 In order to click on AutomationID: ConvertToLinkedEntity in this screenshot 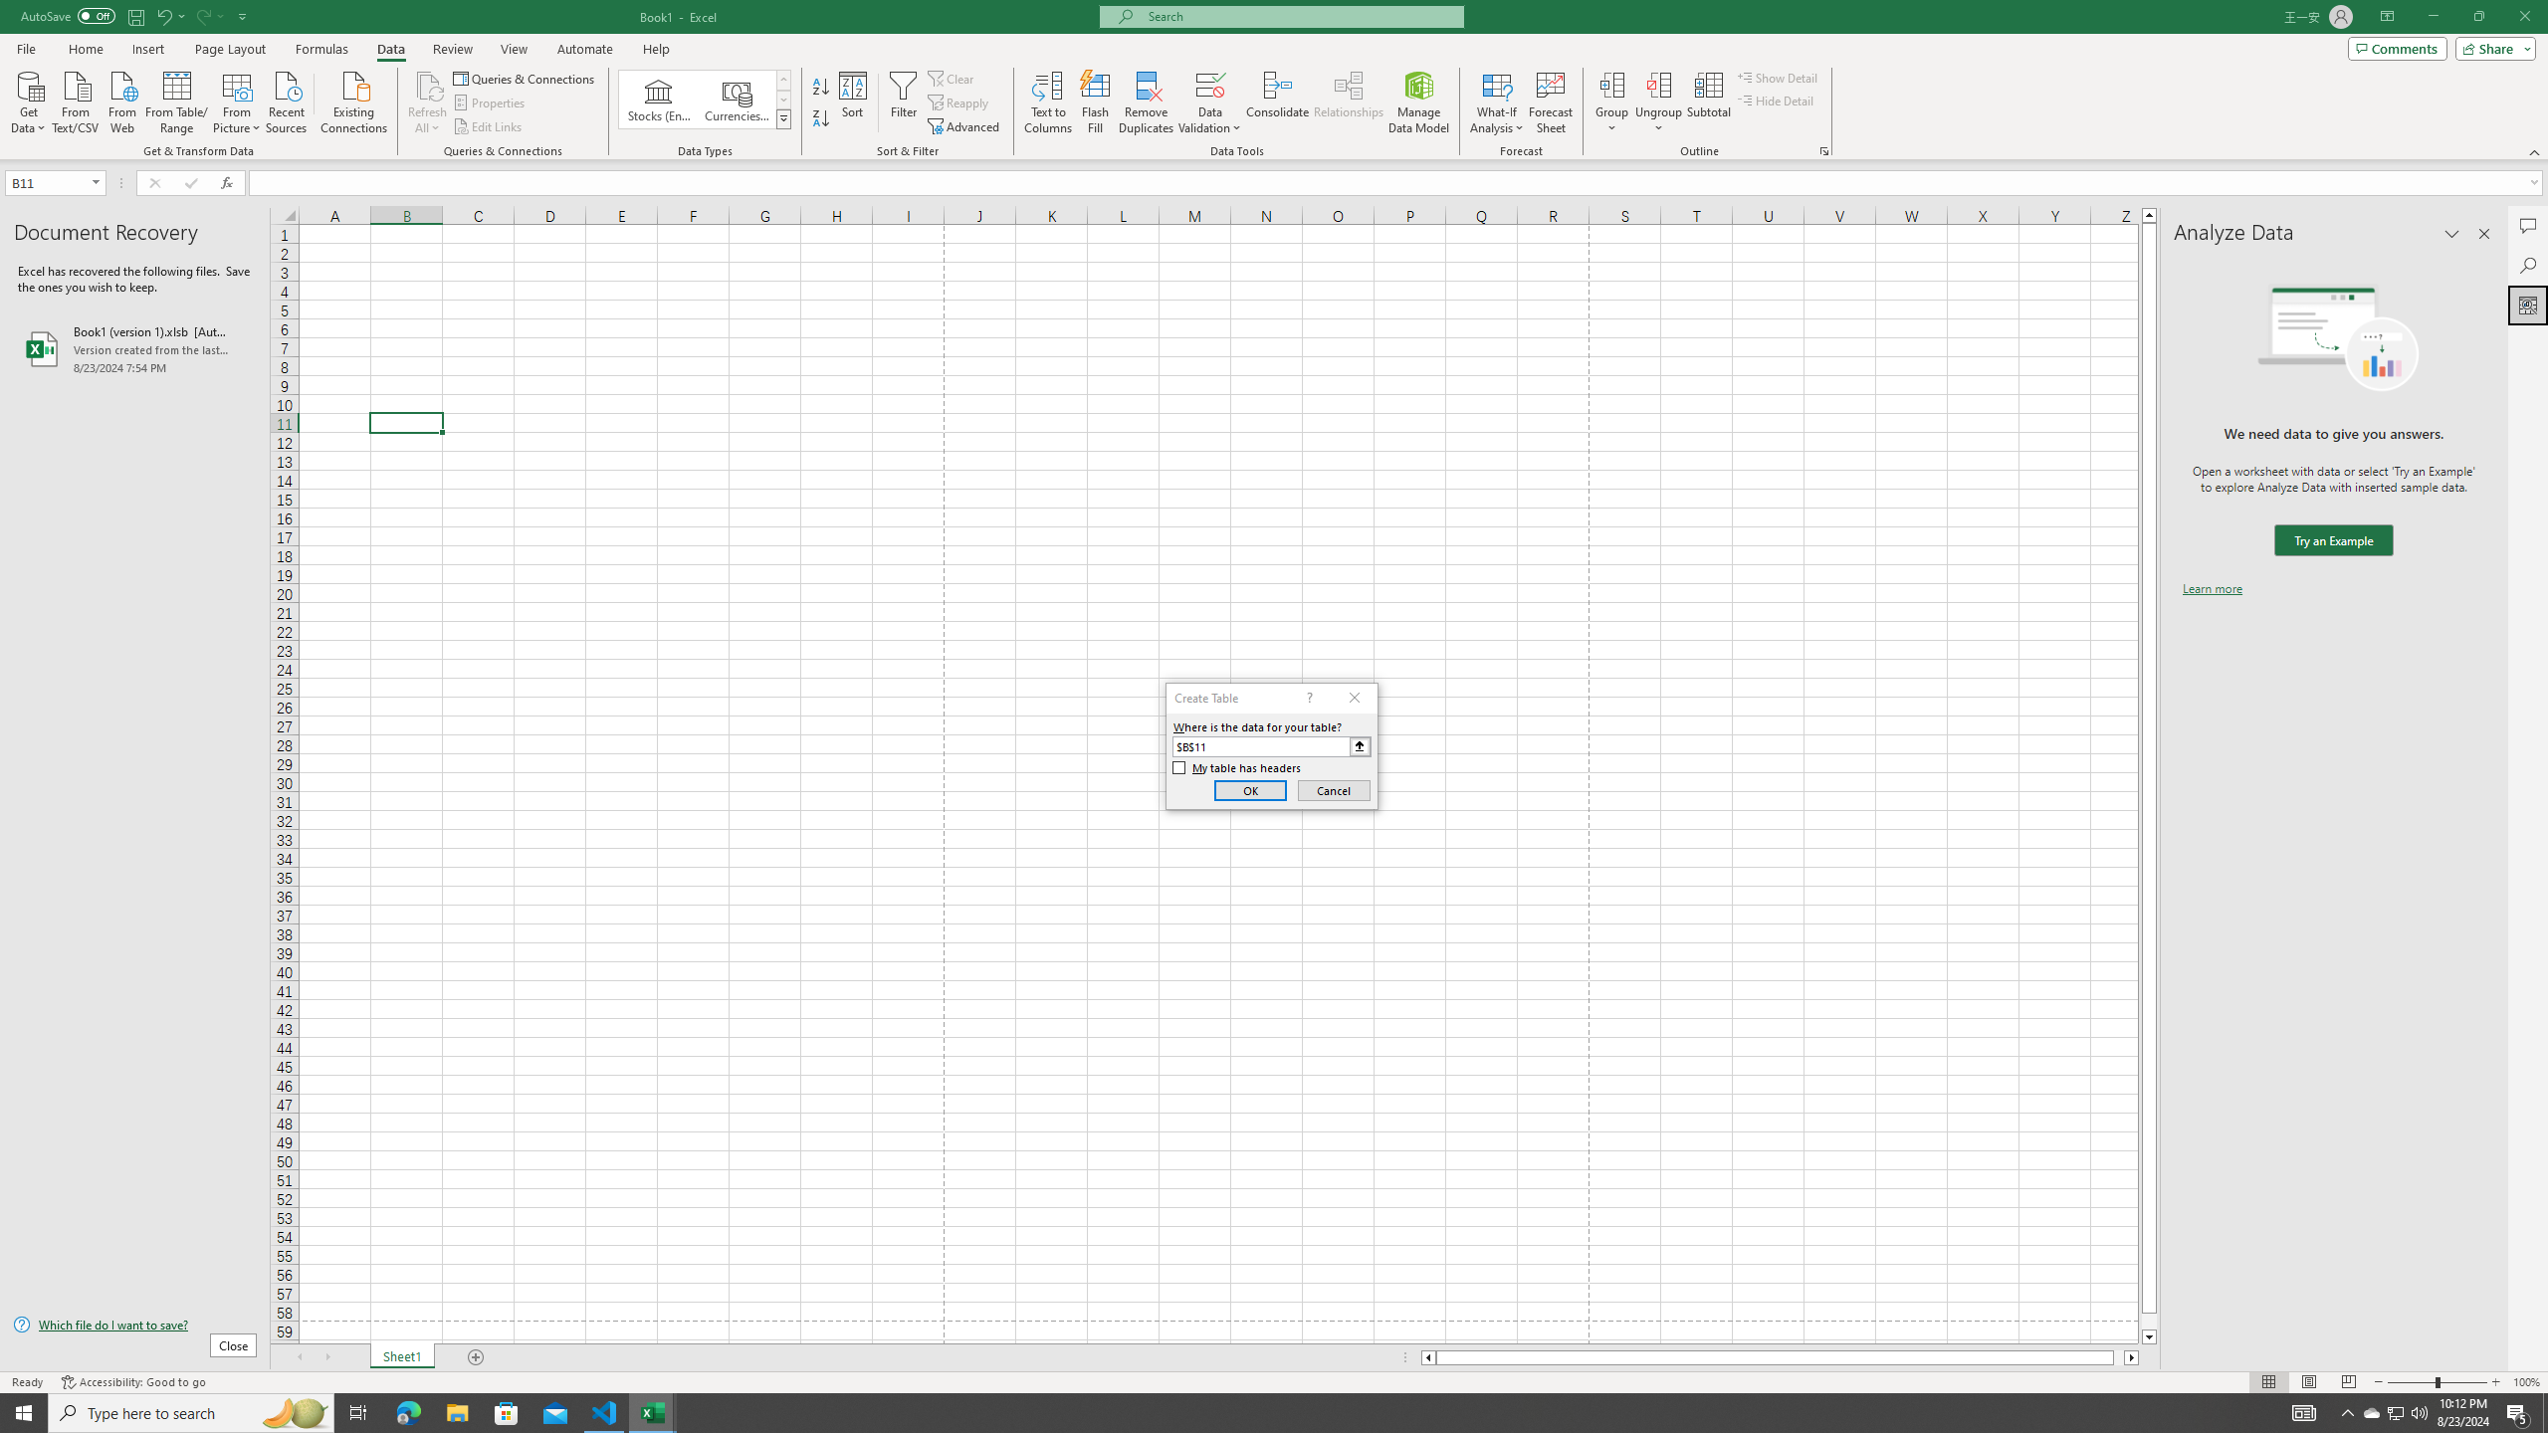, I will do `click(705, 100)`.